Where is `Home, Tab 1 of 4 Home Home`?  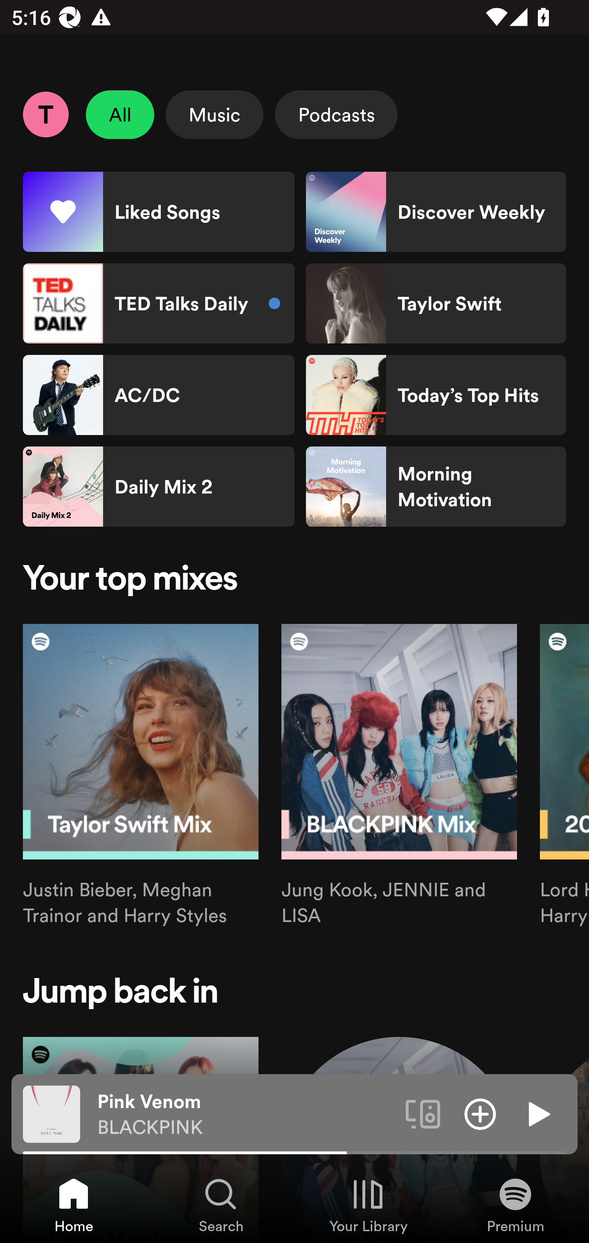 Home, Tab 1 of 4 Home Home is located at coordinates (74, 1205).